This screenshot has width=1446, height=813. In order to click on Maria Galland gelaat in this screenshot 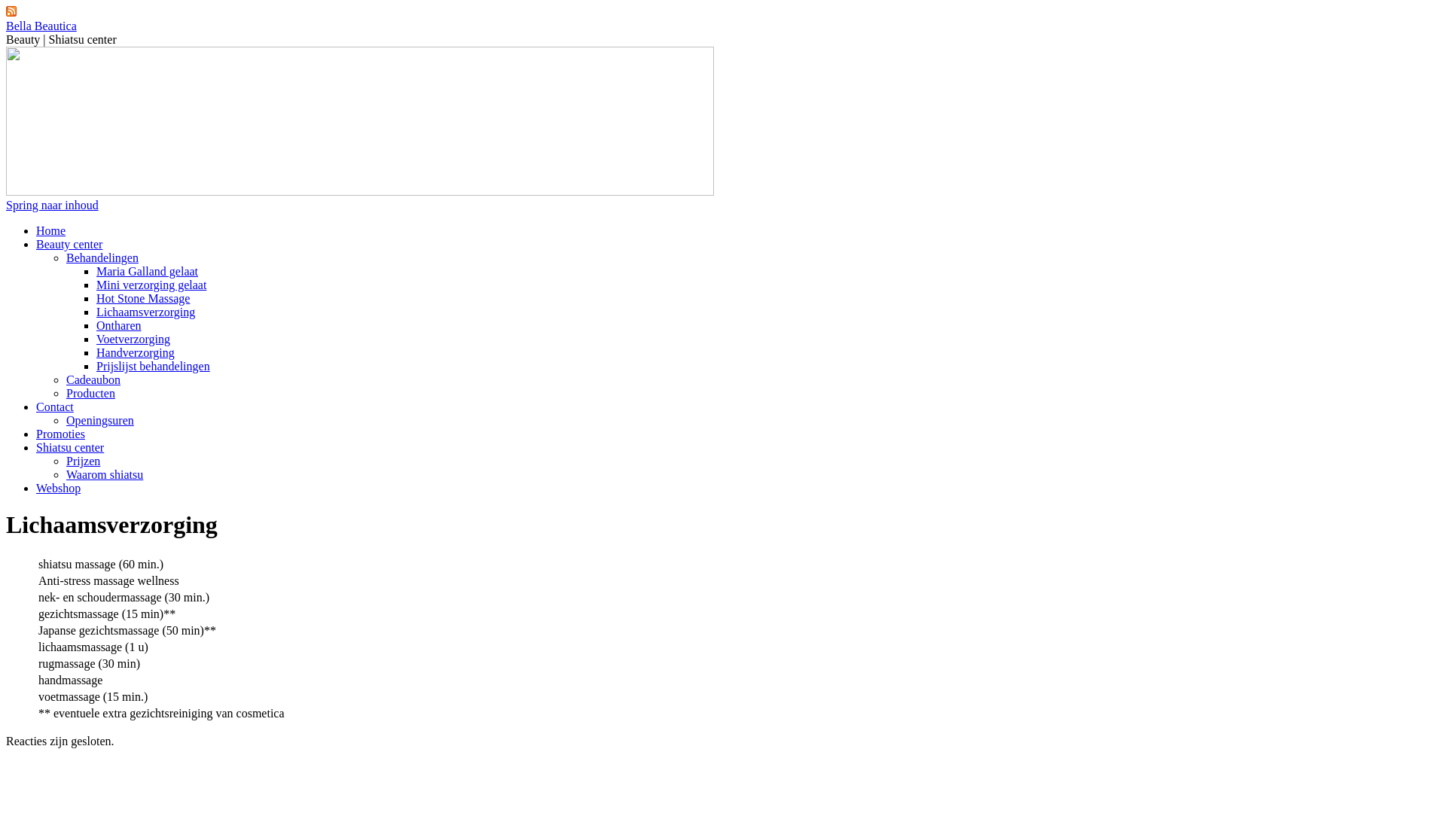, I will do `click(148, 271)`.